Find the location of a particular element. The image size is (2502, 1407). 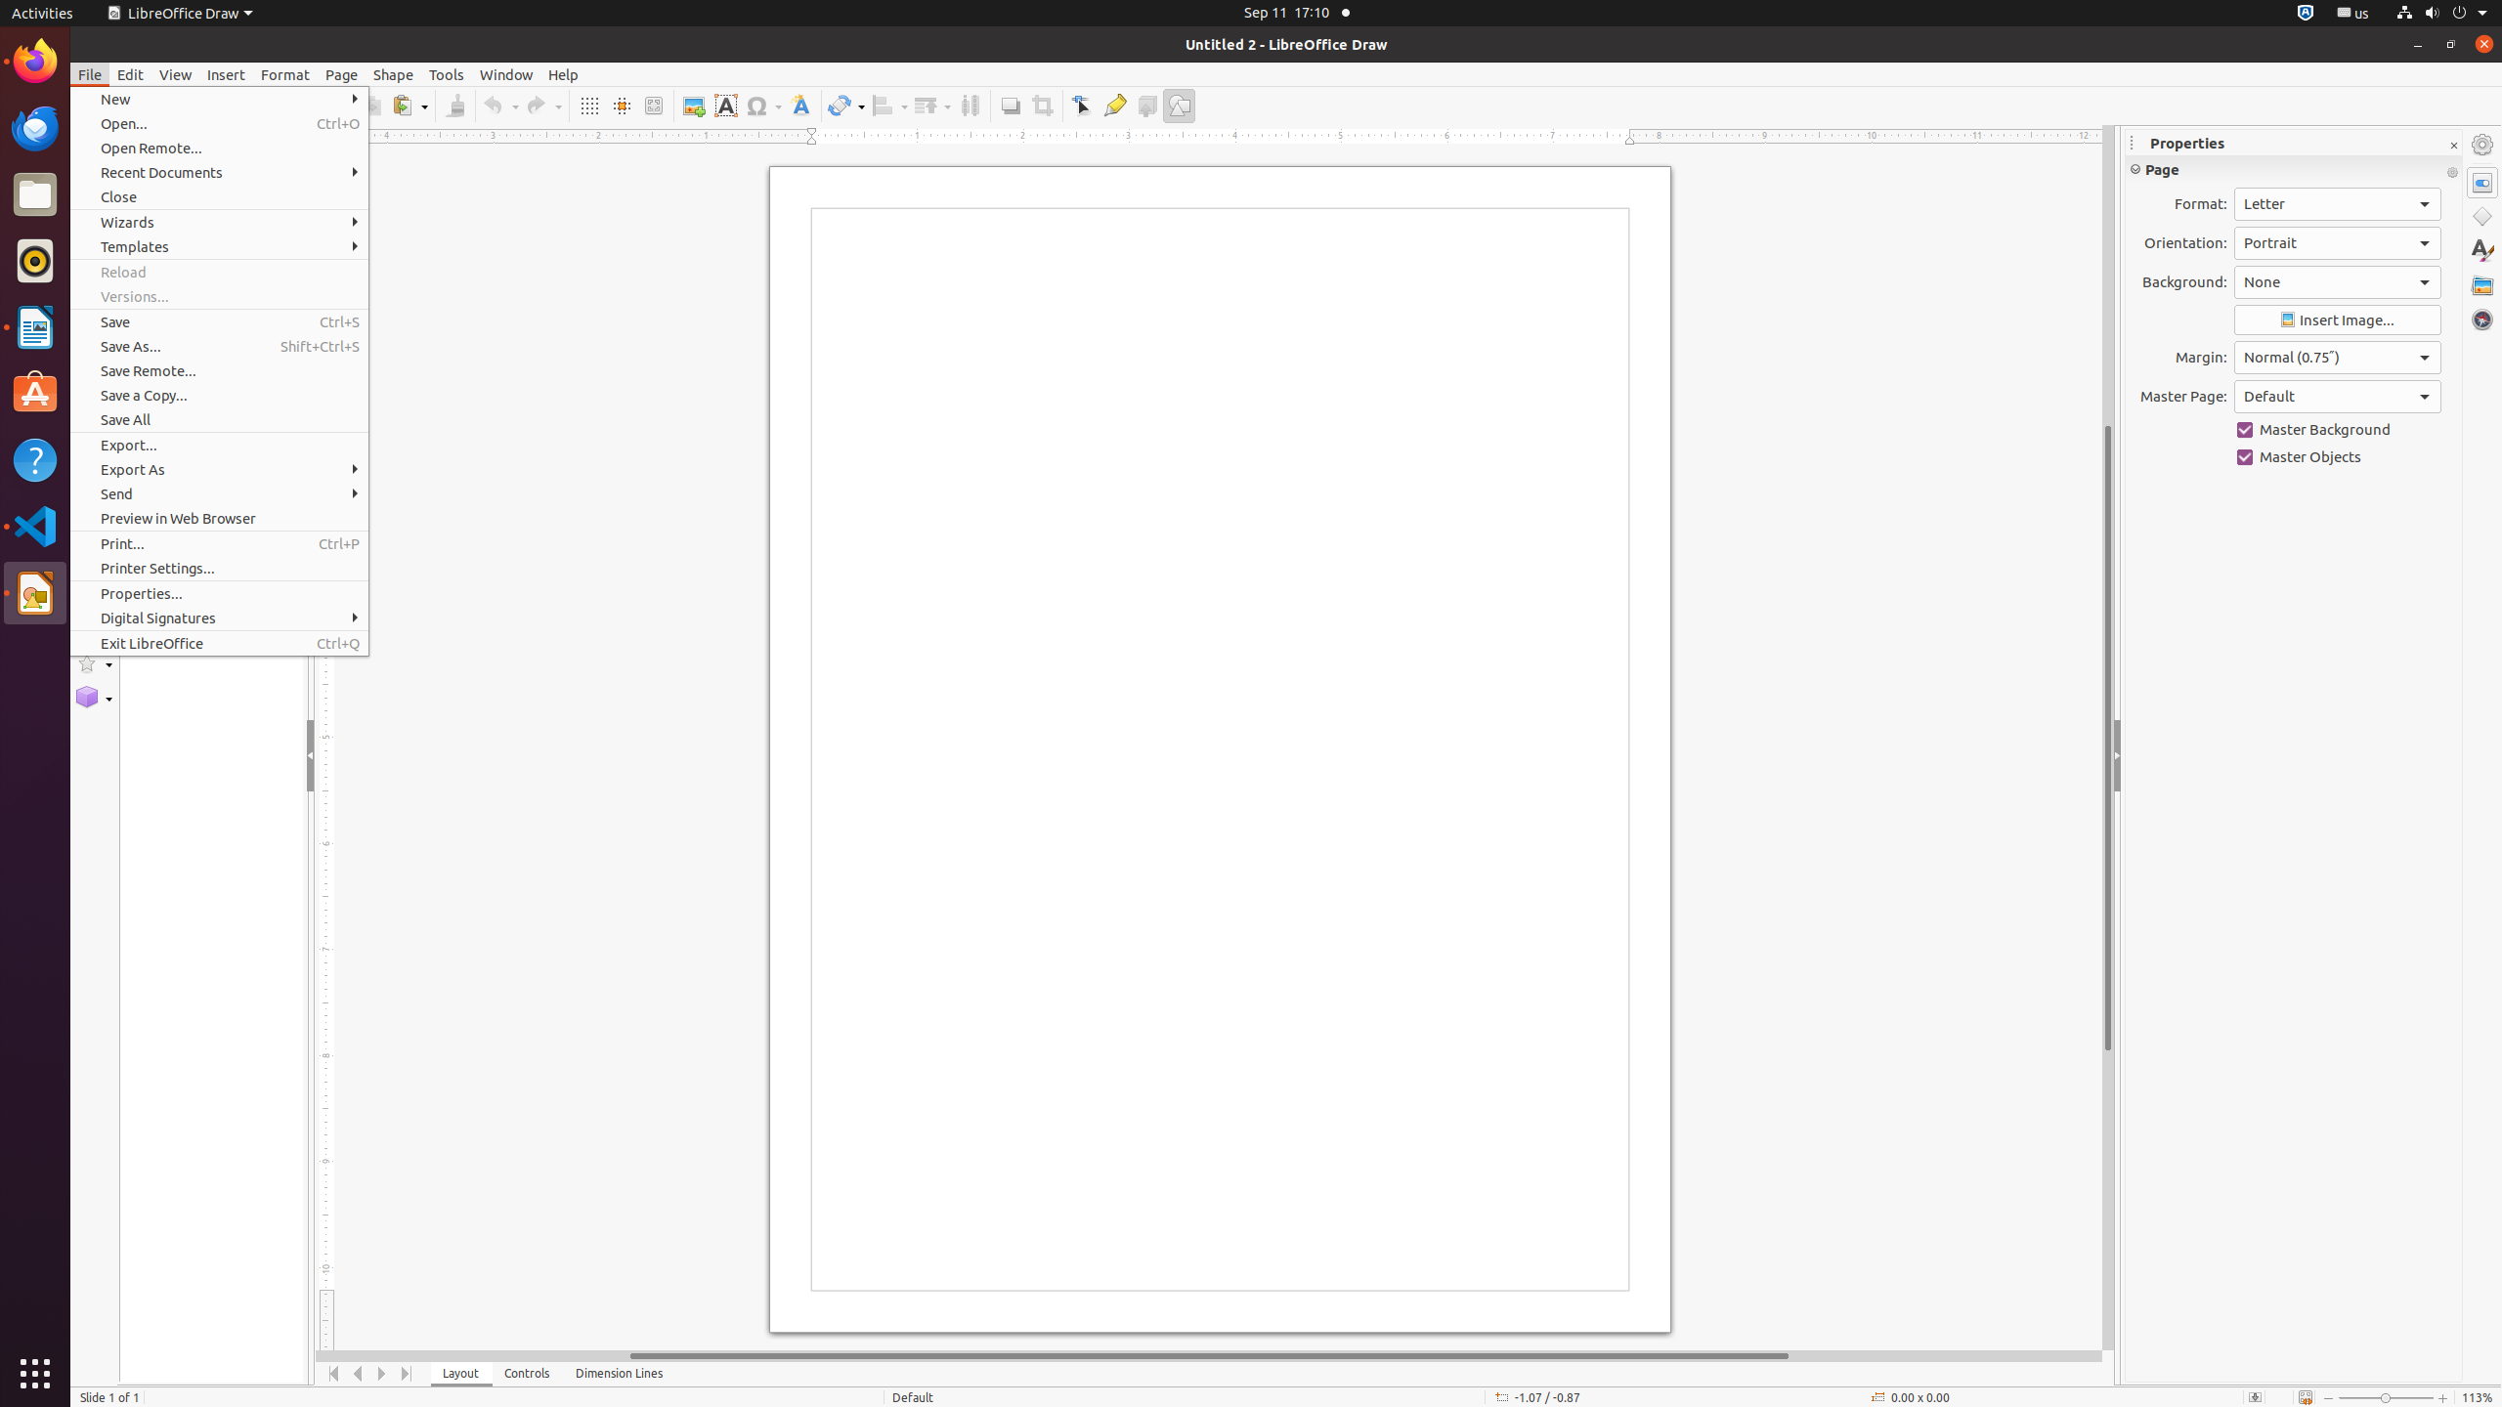

Align is located at coordinates (889, 106).